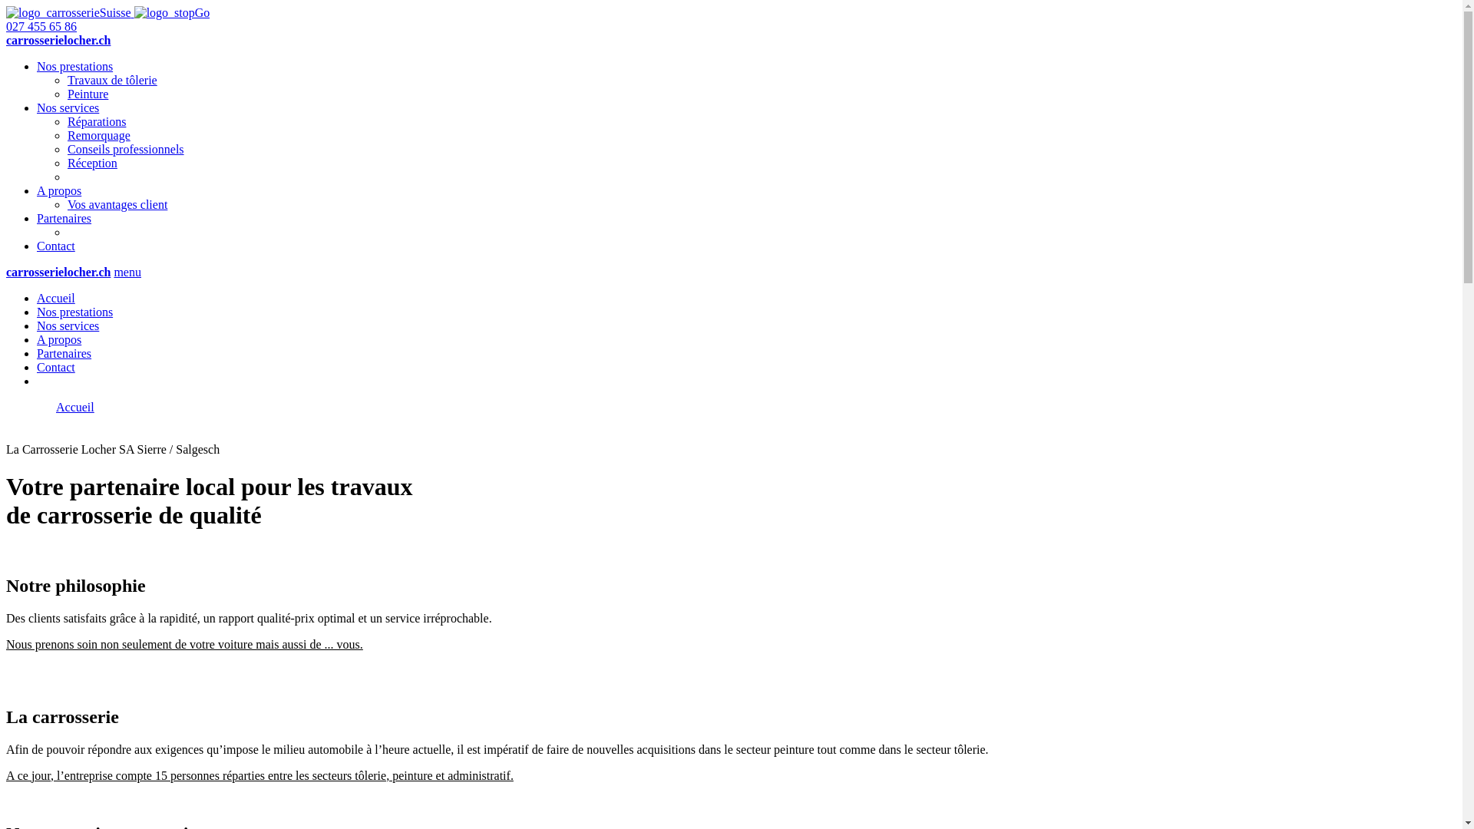  Describe the element at coordinates (126, 149) in the screenshot. I see `Conseils professionnels` at that location.